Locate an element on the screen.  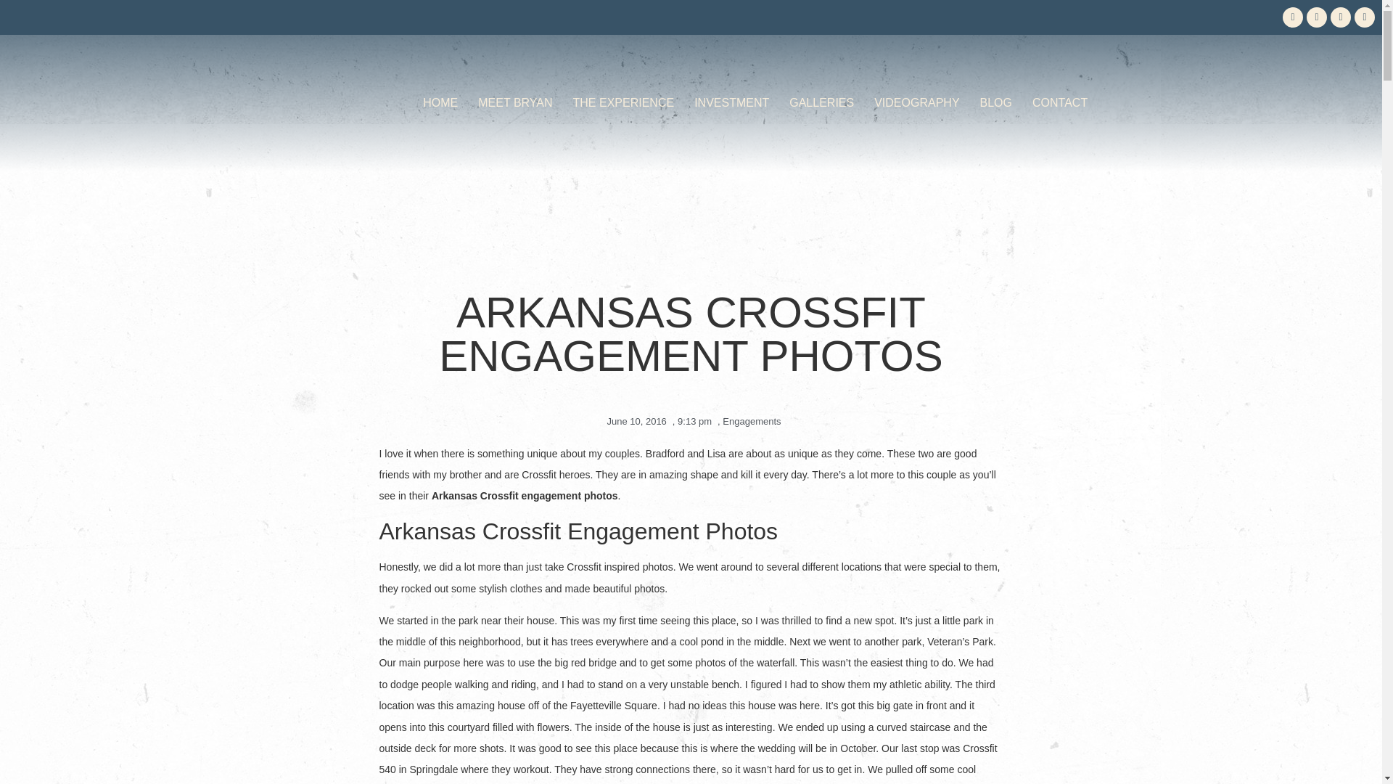
THE EXPERIENCE is located at coordinates (624, 103).